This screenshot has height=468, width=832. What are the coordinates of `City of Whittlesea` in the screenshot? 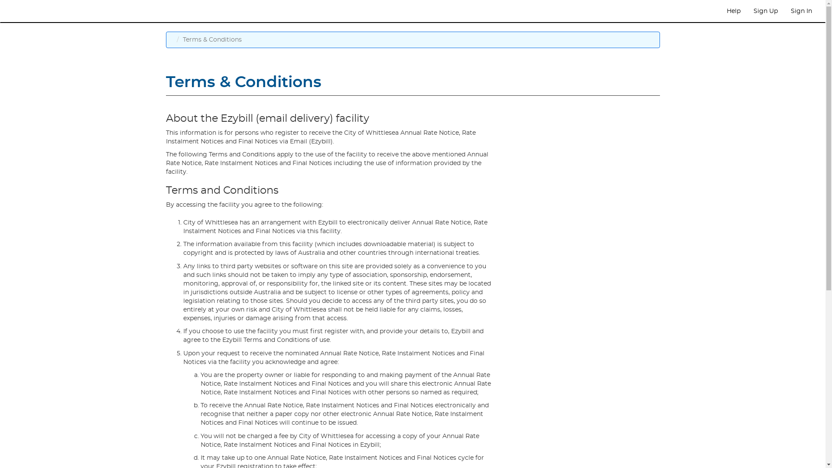 It's located at (39, 11).